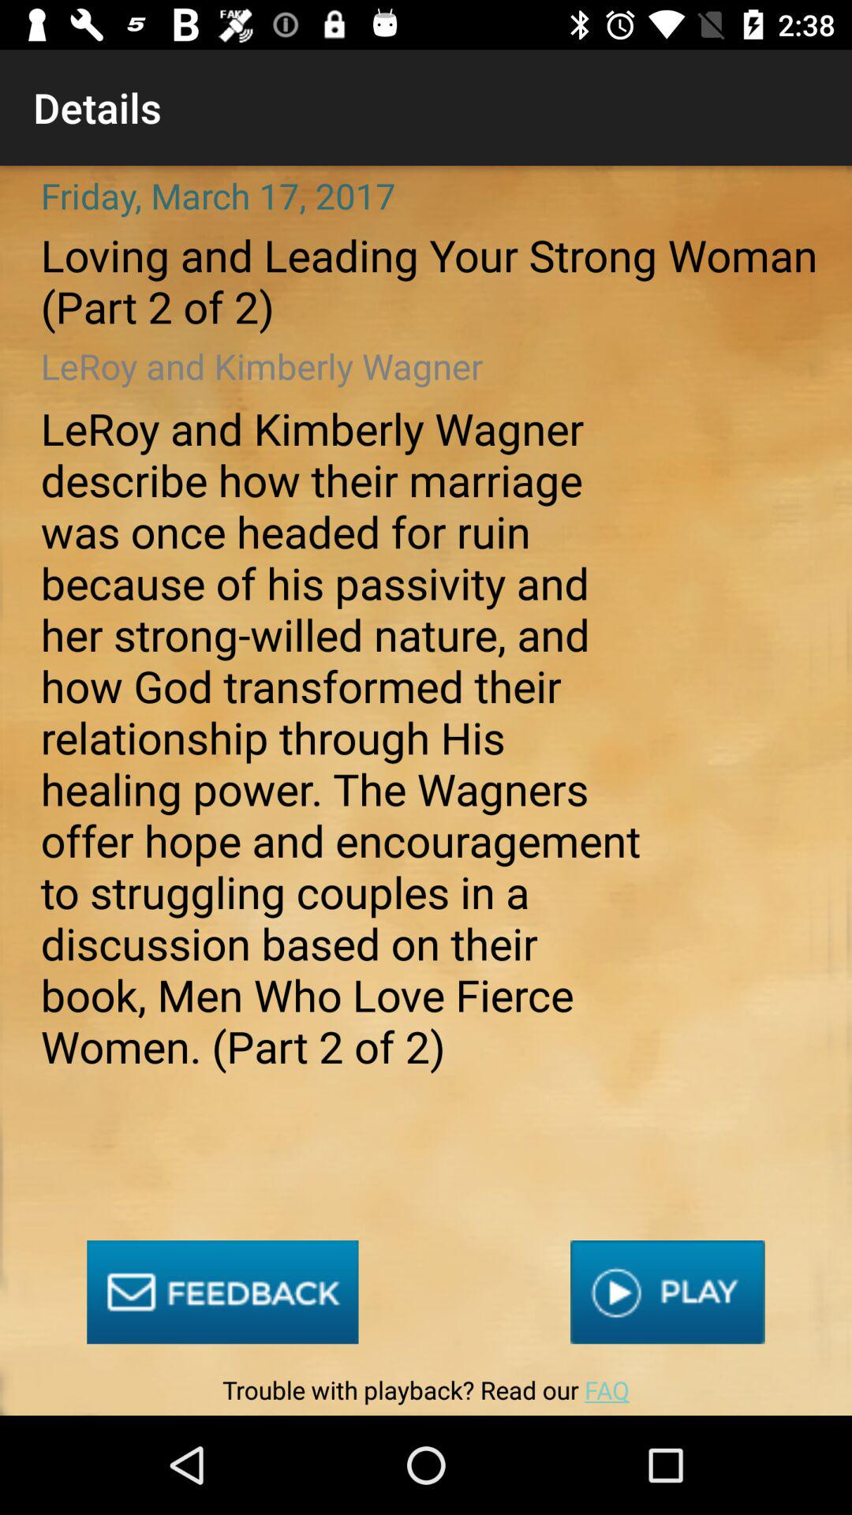 The width and height of the screenshot is (852, 1515). Describe the element at coordinates (222, 1292) in the screenshot. I see `press the icon above trouble with playback icon` at that location.